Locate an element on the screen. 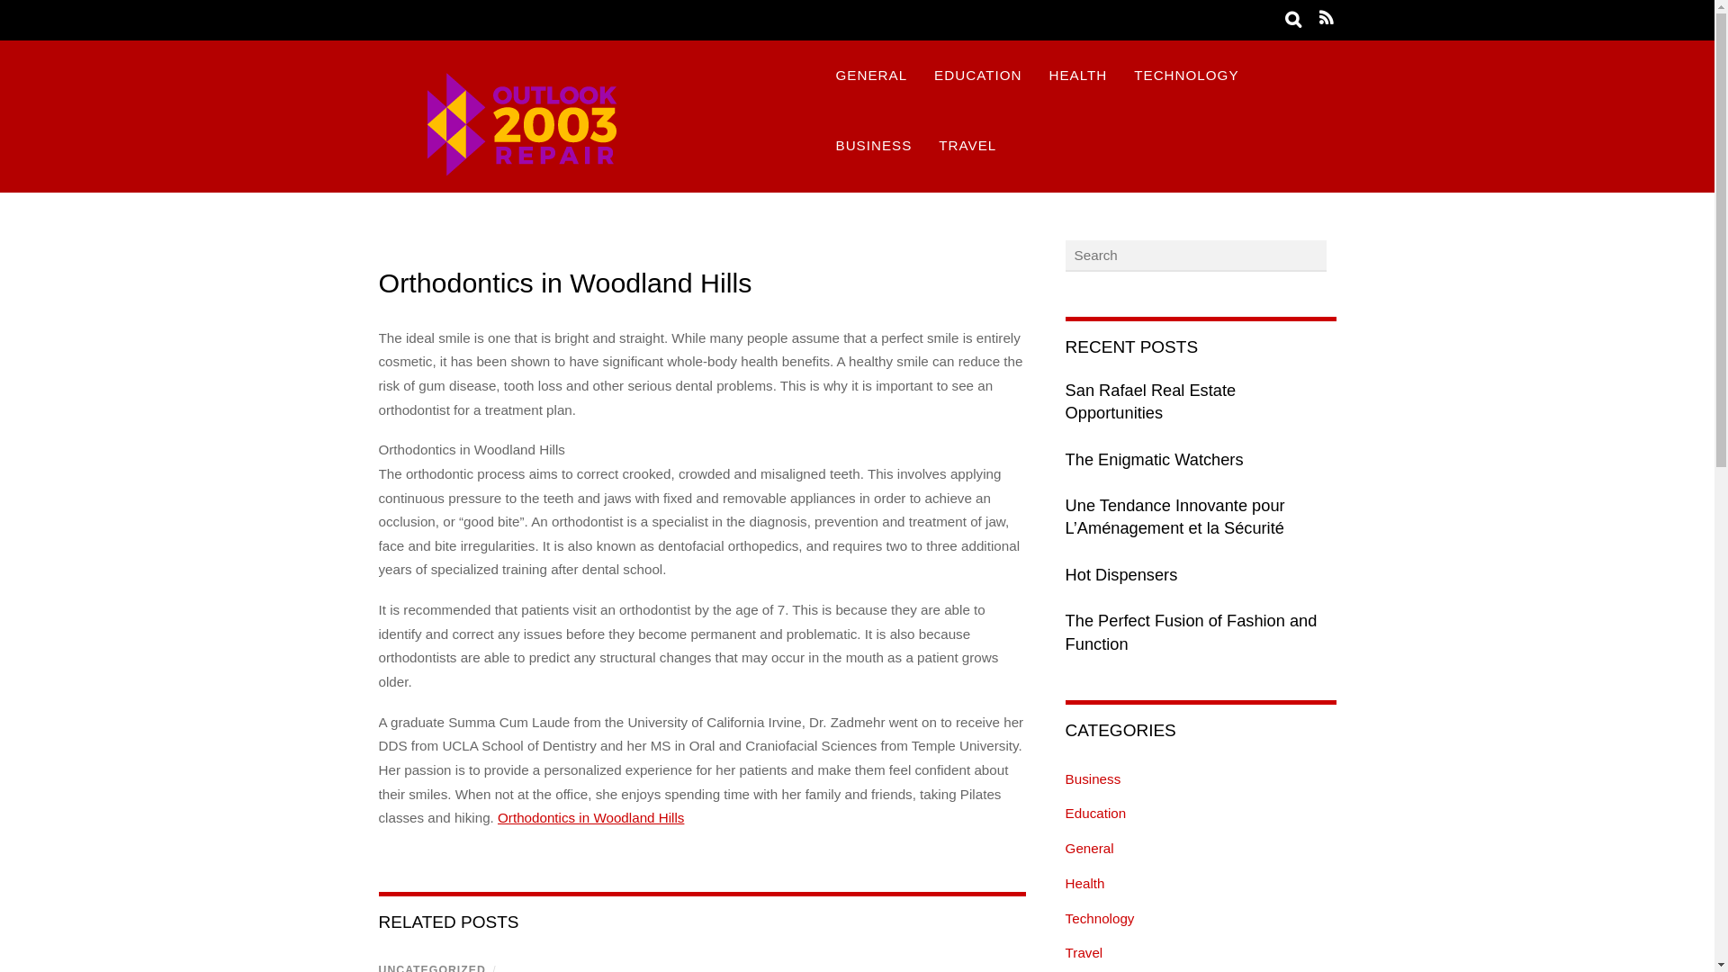  Outlook2003 Repair is located at coordinates (590, 179).